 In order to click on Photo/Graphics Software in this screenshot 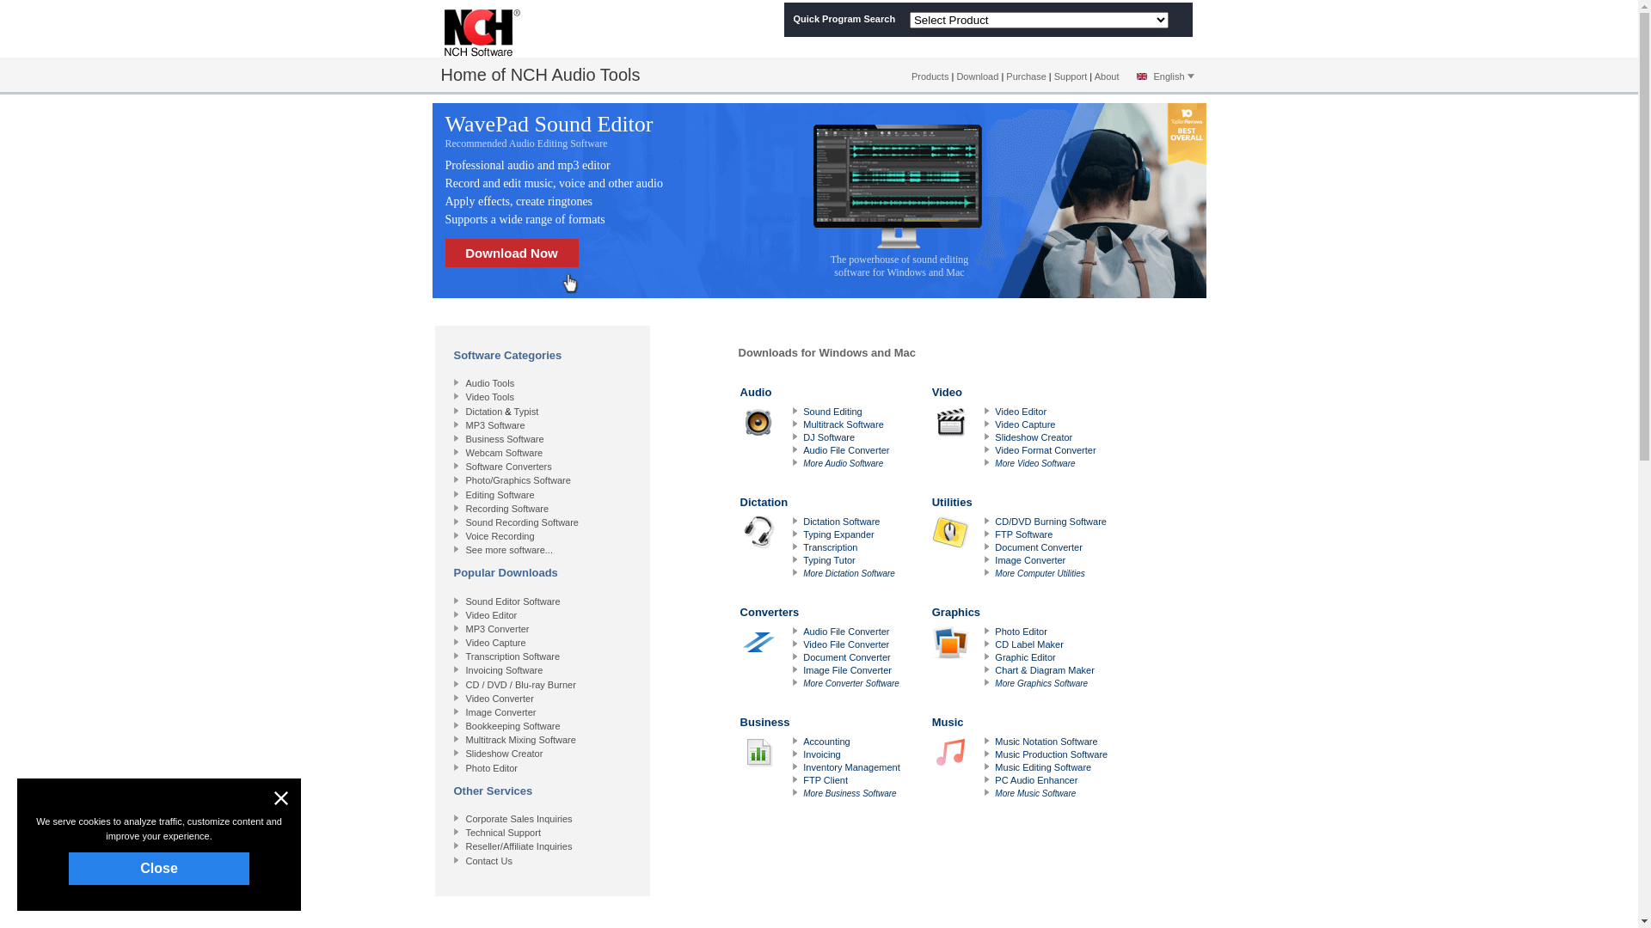, I will do `click(519, 480)`.